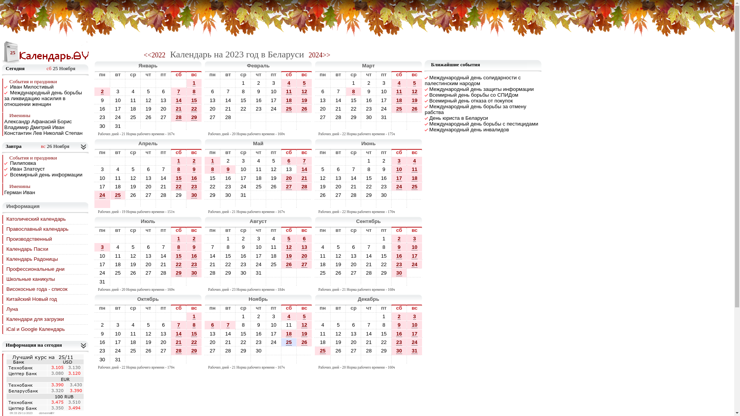 This screenshot has width=740, height=416. What do you see at coordinates (399, 92) in the screenshot?
I see `11` at bounding box center [399, 92].